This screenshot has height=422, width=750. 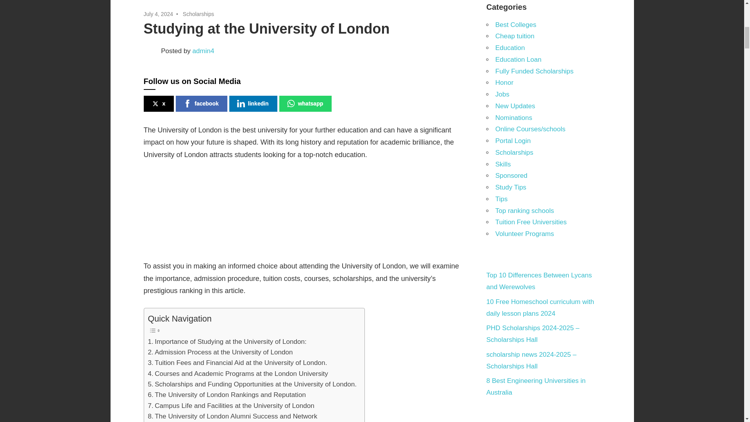 I want to click on Tuition Fees and Financial Aid at the University of London., so click(x=237, y=363).